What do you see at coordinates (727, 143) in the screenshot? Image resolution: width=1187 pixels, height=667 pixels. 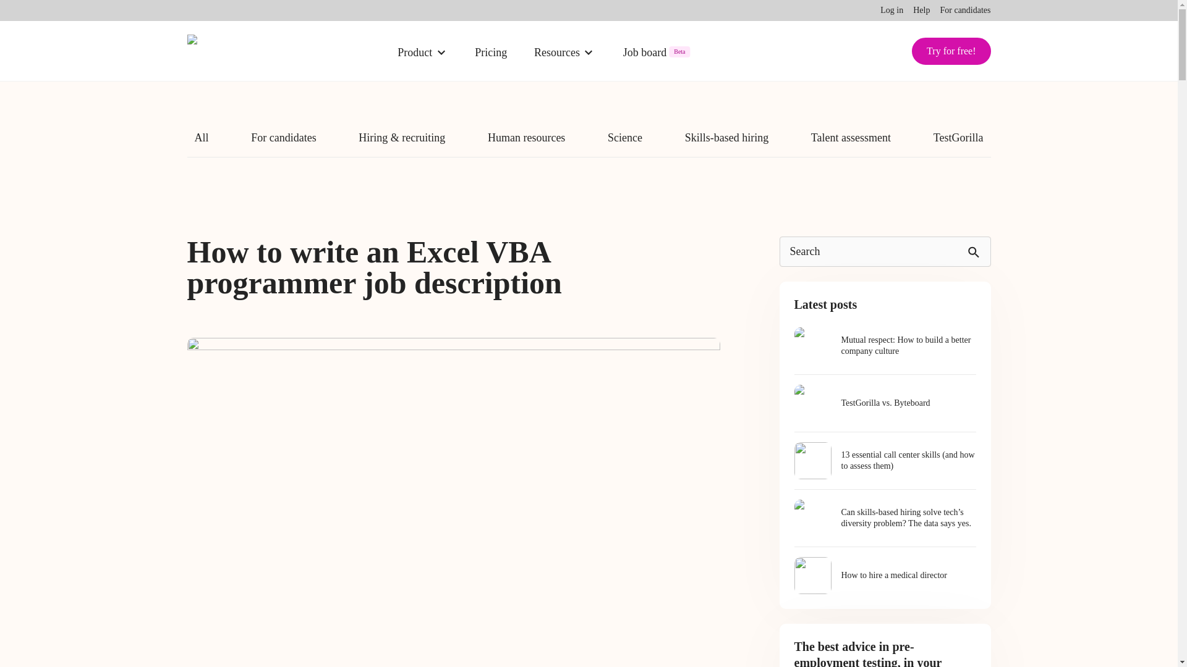 I see `Skills-based hiring` at bounding box center [727, 143].